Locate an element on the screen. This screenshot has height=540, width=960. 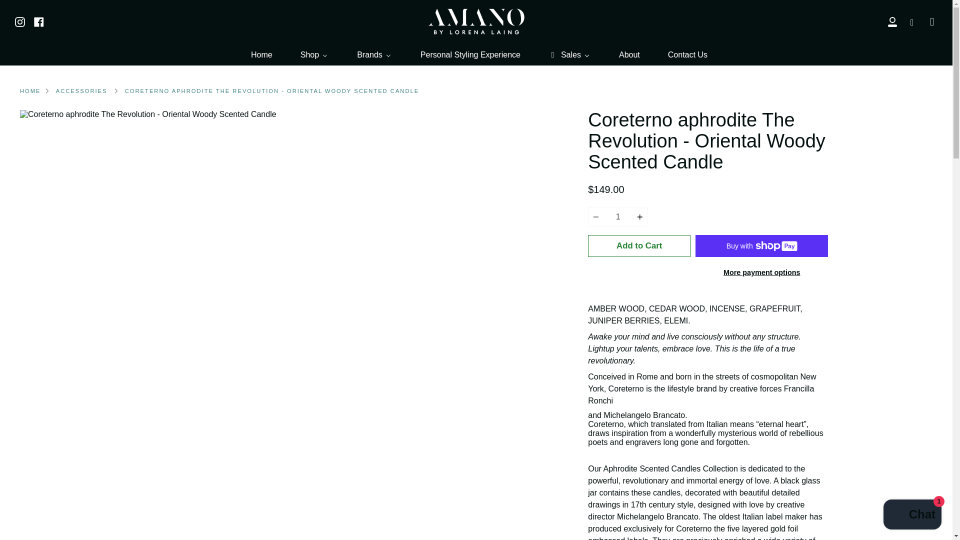
Shop is located at coordinates (314, 54).